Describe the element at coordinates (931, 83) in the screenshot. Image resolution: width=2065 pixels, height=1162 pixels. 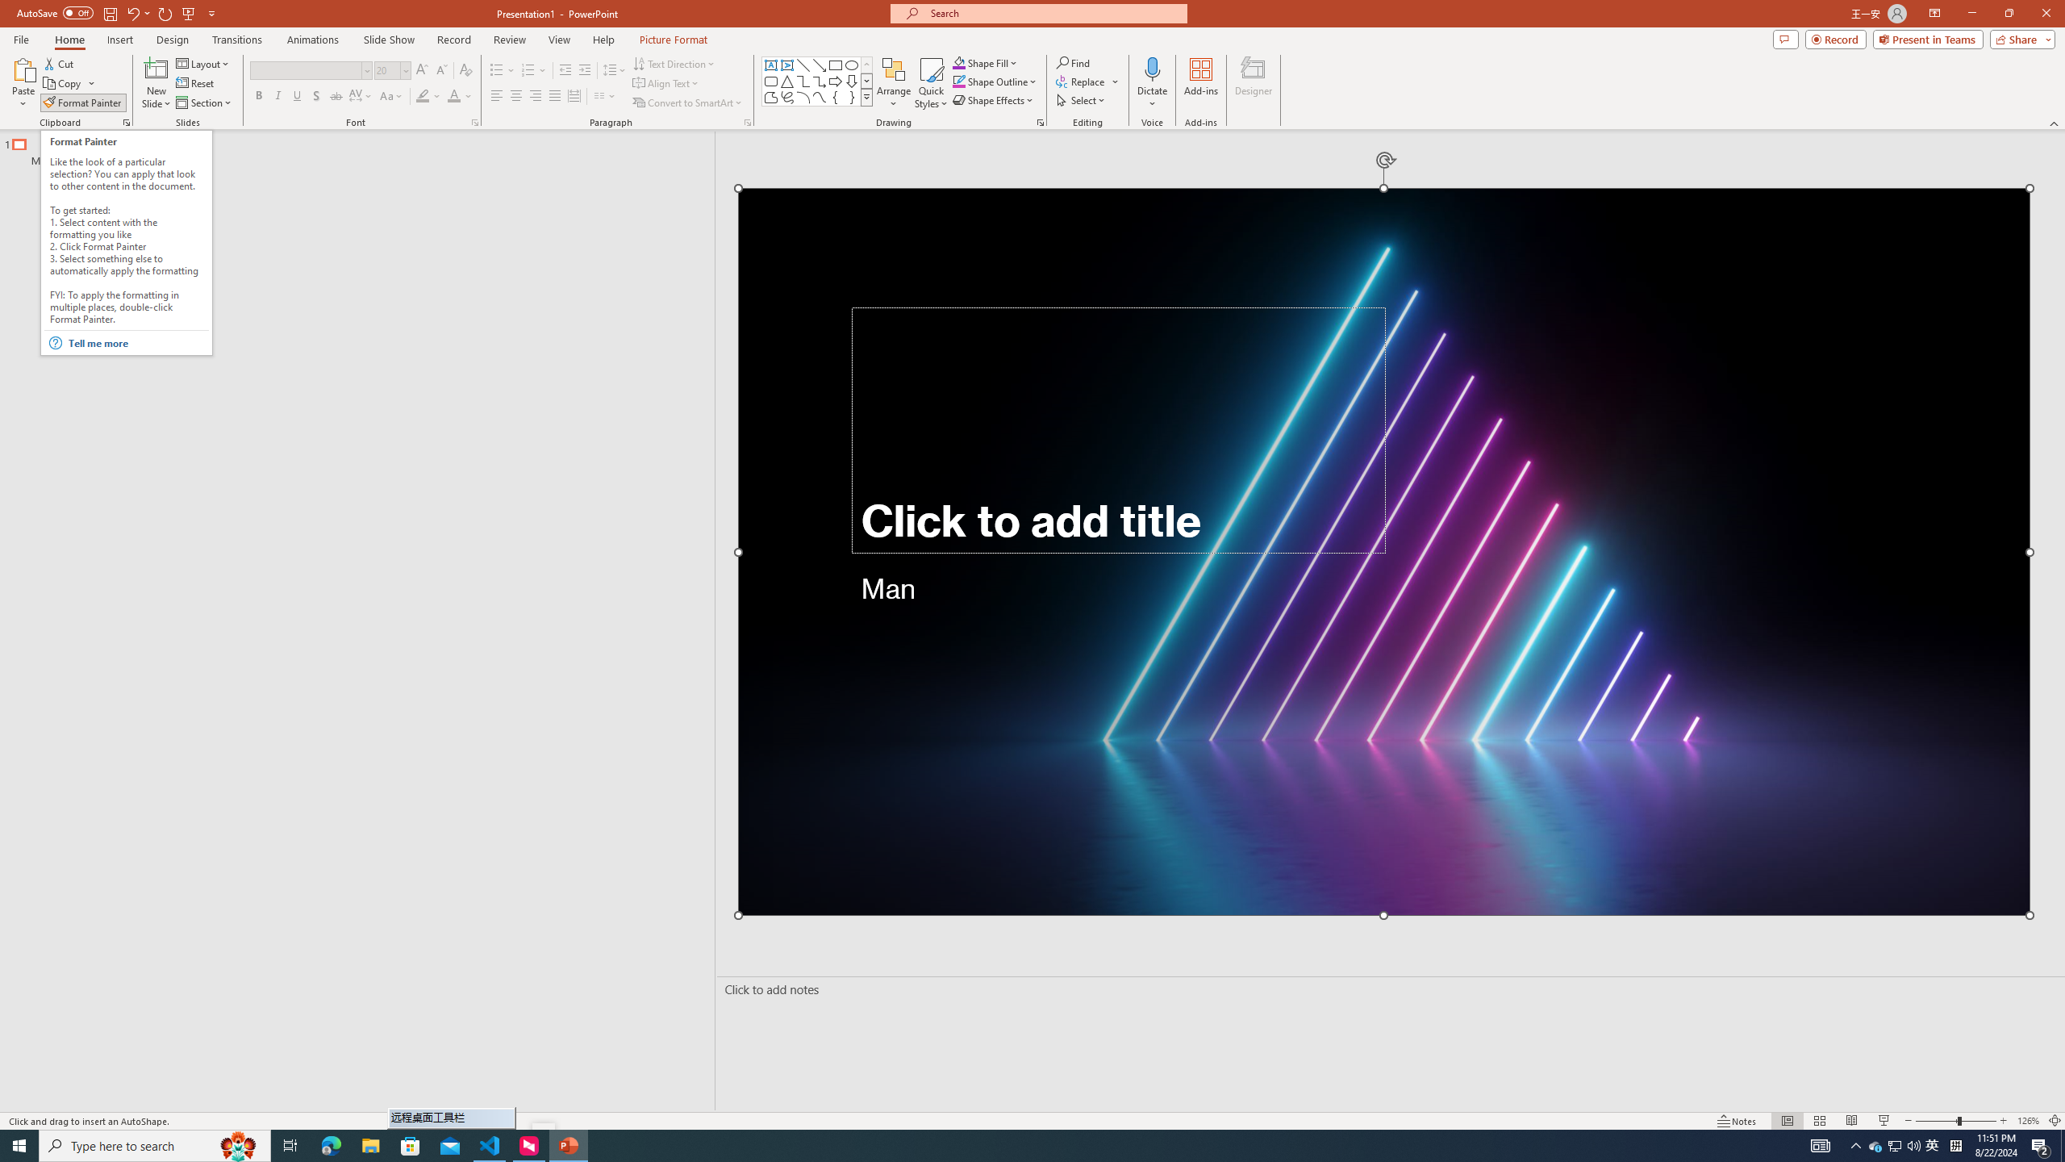
I see `Quick Styles` at that location.